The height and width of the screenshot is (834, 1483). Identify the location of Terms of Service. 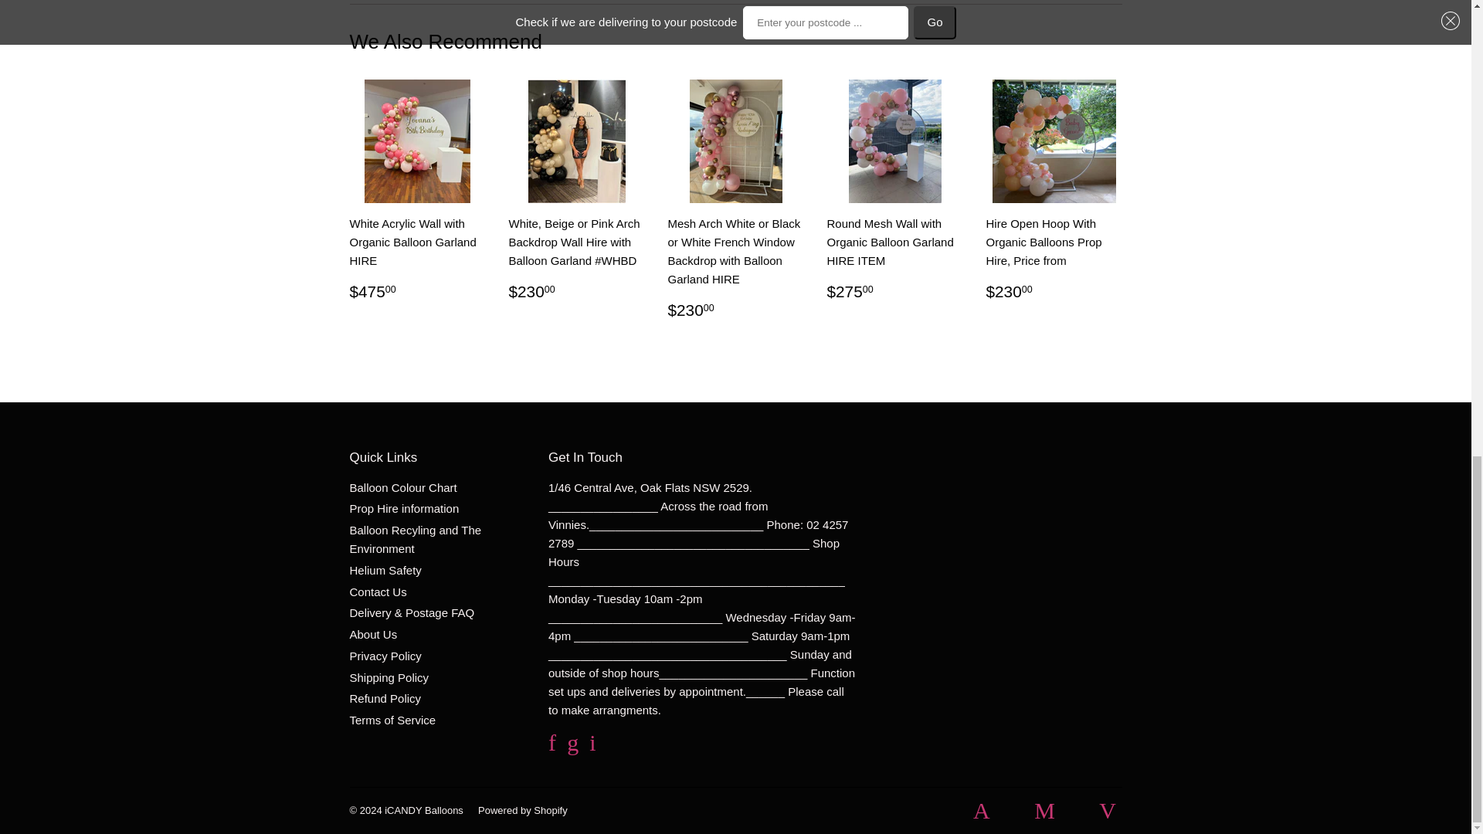
(392, 720).